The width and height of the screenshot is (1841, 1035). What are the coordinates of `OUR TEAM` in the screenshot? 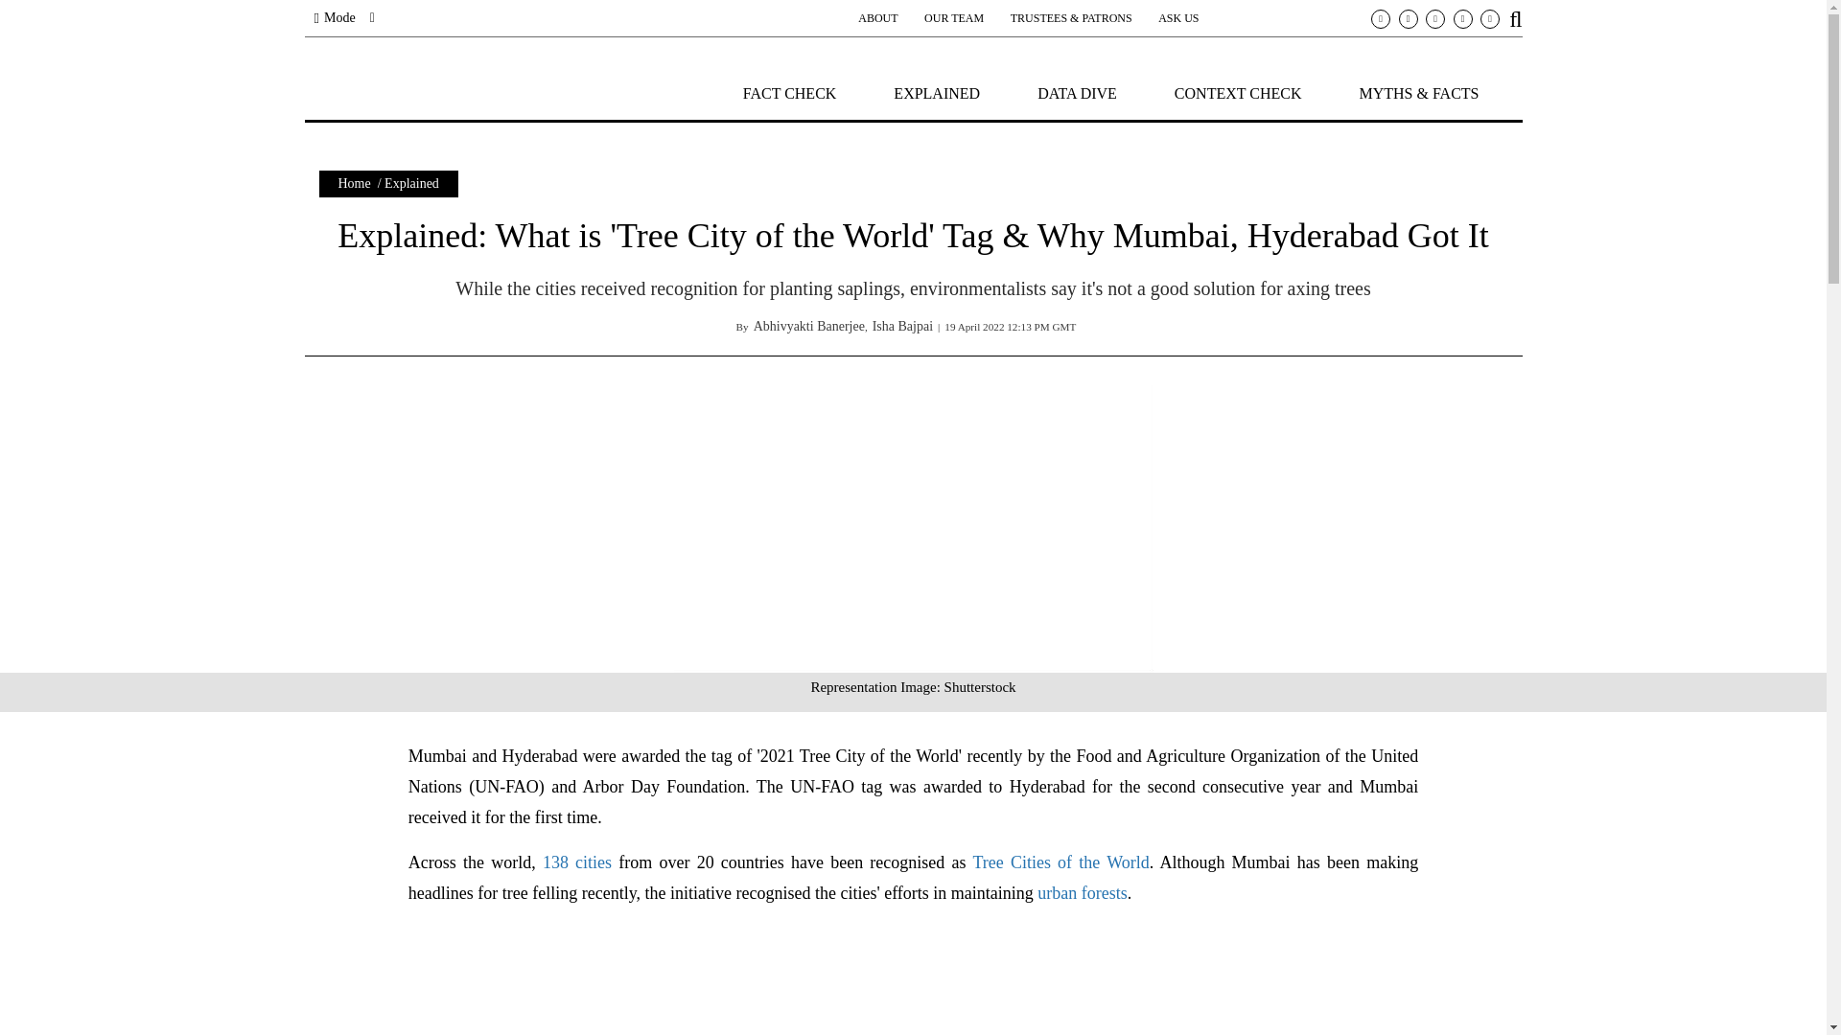 It's located at (953, 17).